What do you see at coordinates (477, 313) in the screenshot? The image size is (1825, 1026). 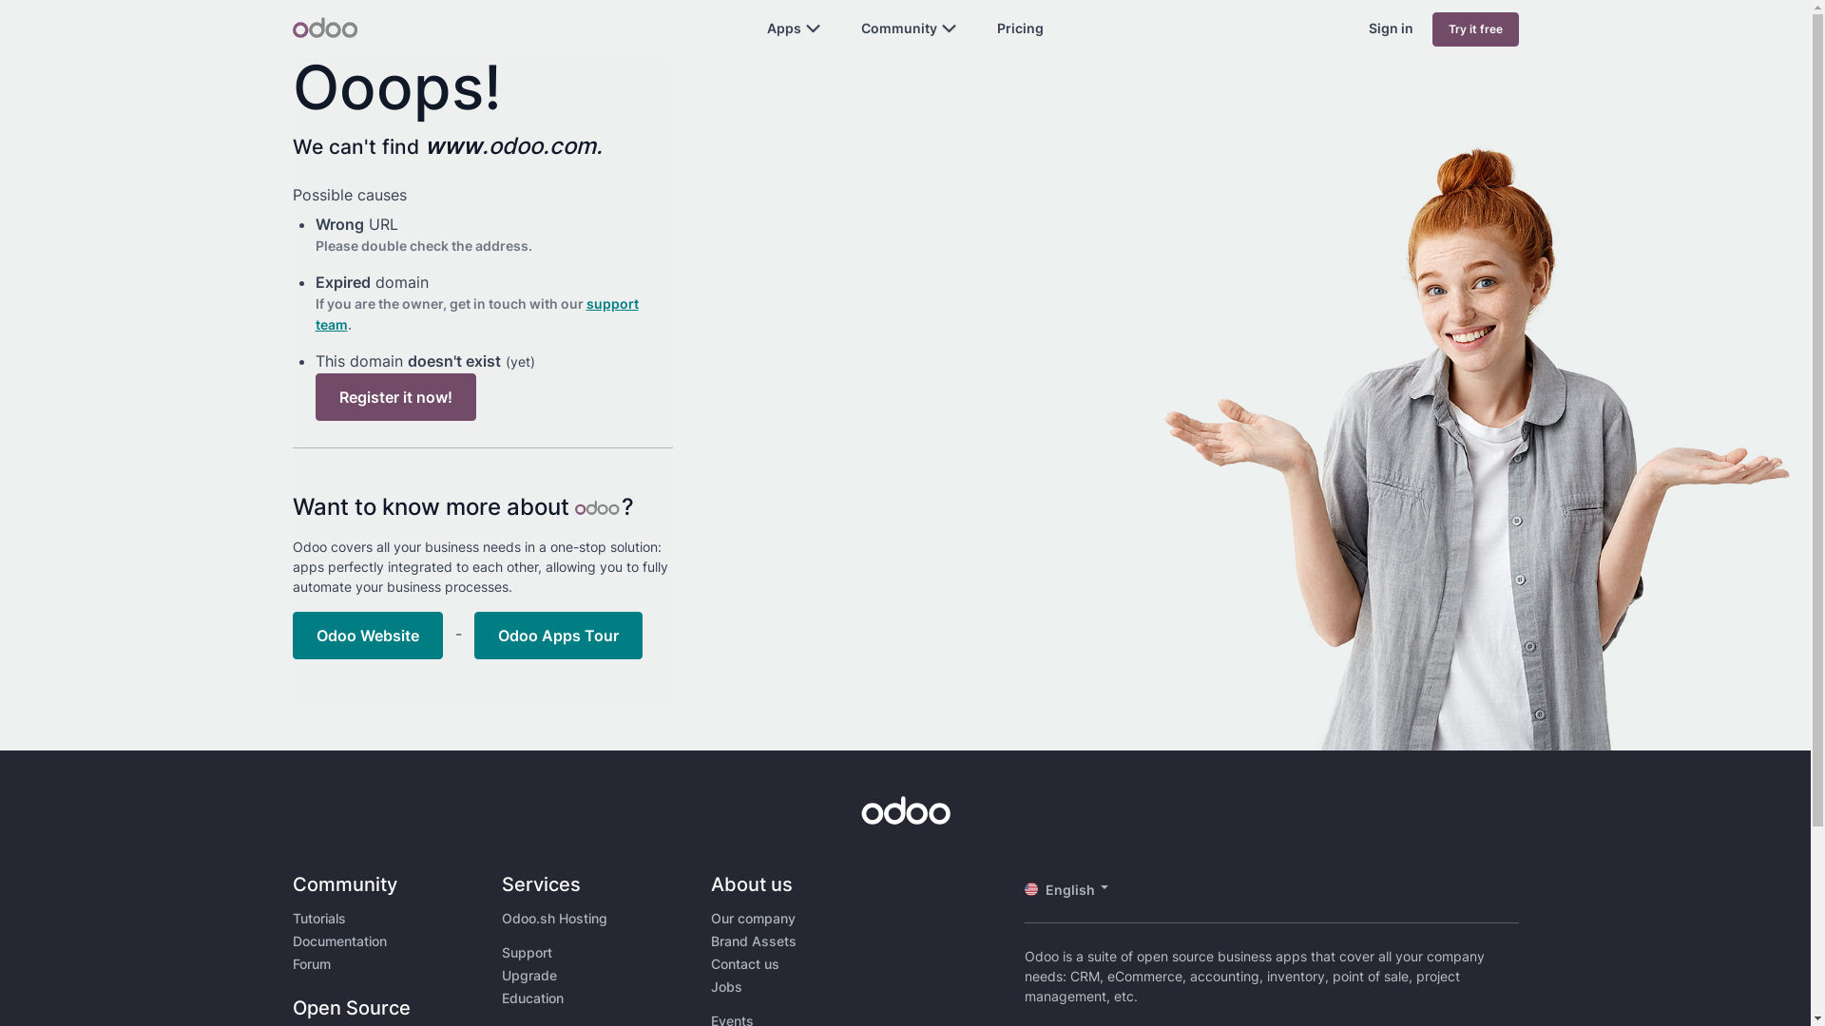 I see `support team` at bounding box center [477, 313].